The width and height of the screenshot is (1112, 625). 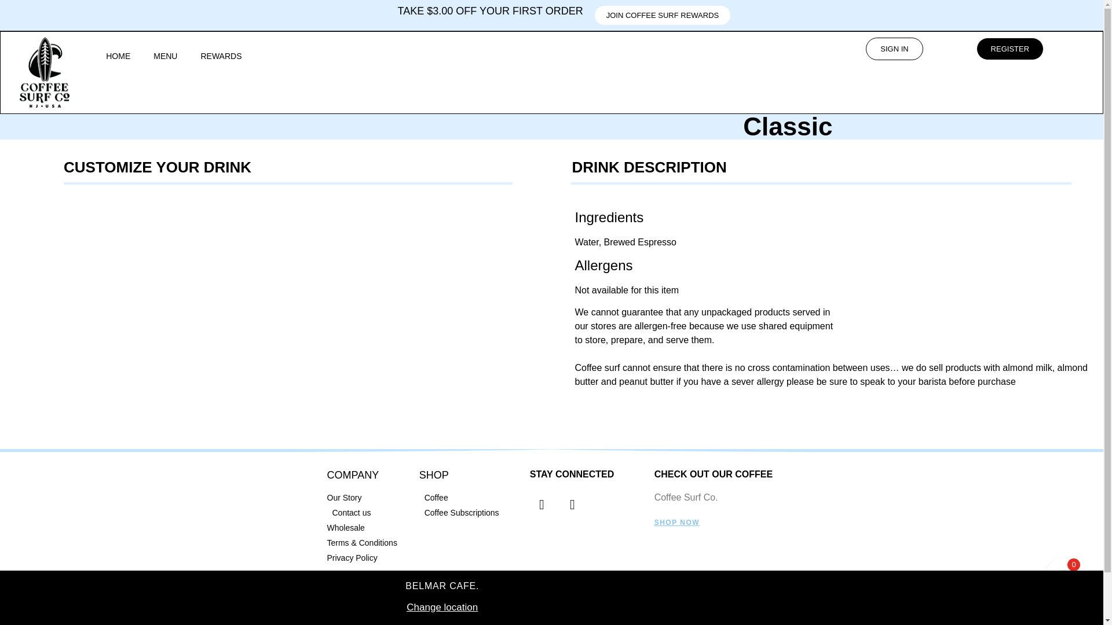 I want to click on SHOP NOW, so click(x=676, y=523).